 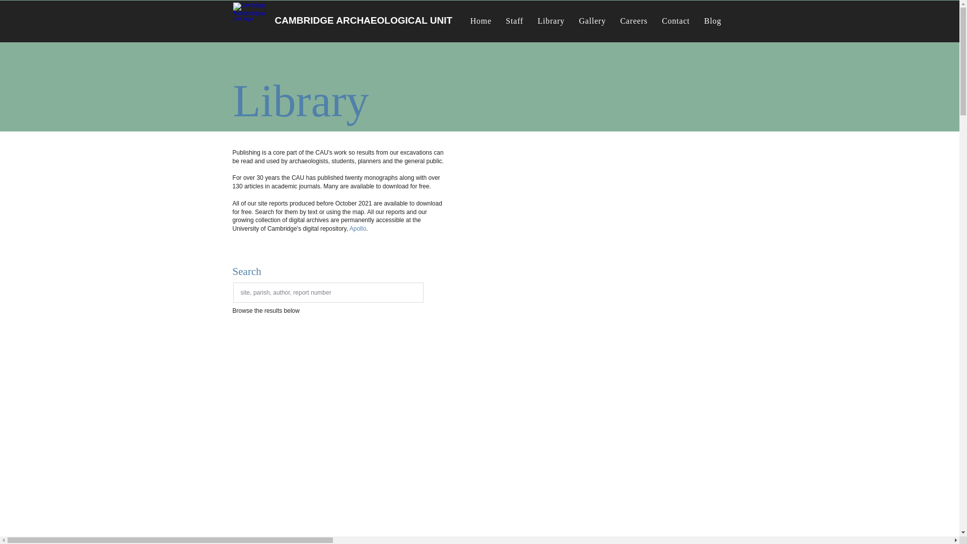 What do you see at coordinates (381, 177) in the screenshot?
I see `monographs` at bounding box center [381, 177].